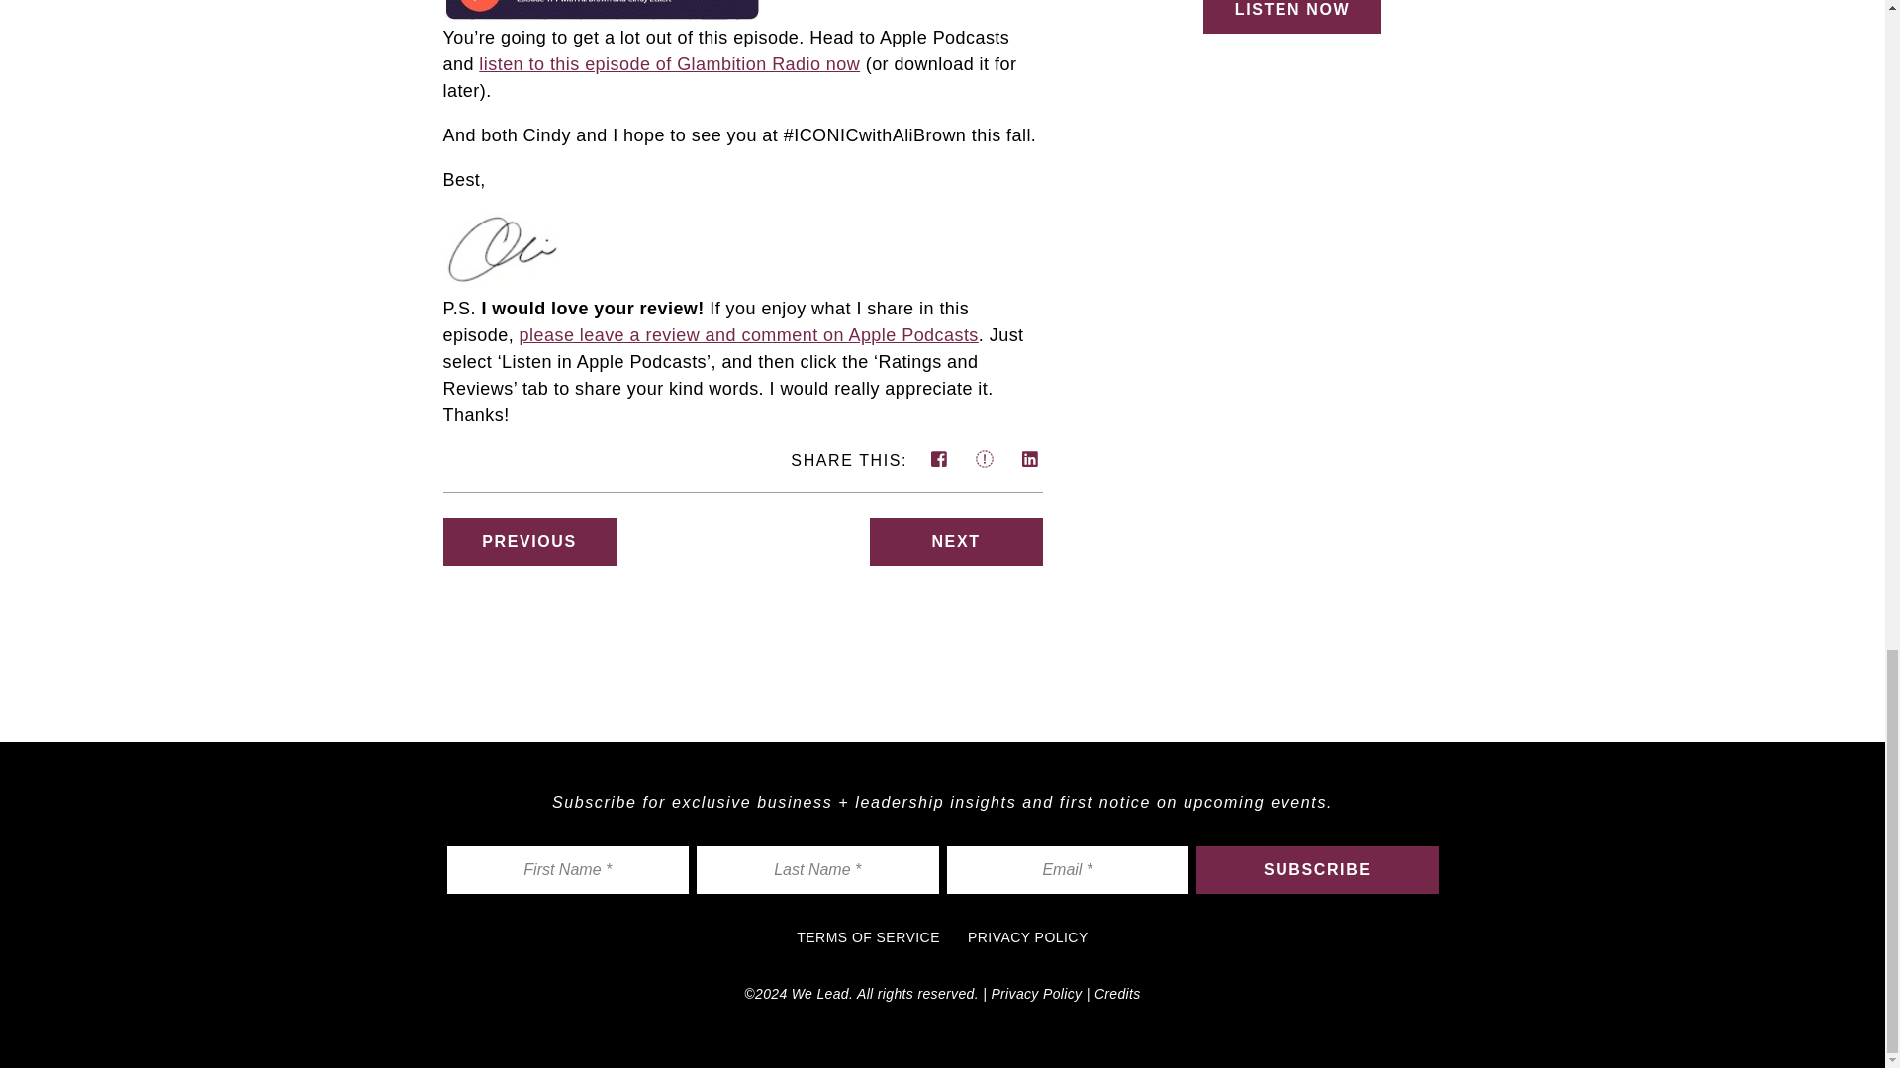 Image resolution: width=1900 pixels, height=1068 pixels. I want to click on TERMS OF SERVICE, so click(868, 936).